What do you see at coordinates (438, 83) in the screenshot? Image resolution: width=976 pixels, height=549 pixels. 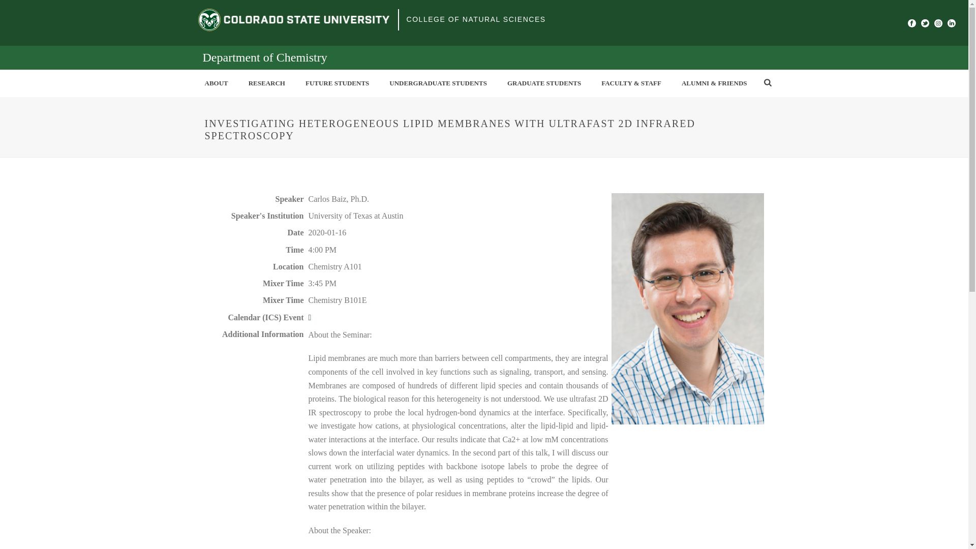 I see `UNDERGRADUATE STUDENTS` at bounding box center [438, 83].